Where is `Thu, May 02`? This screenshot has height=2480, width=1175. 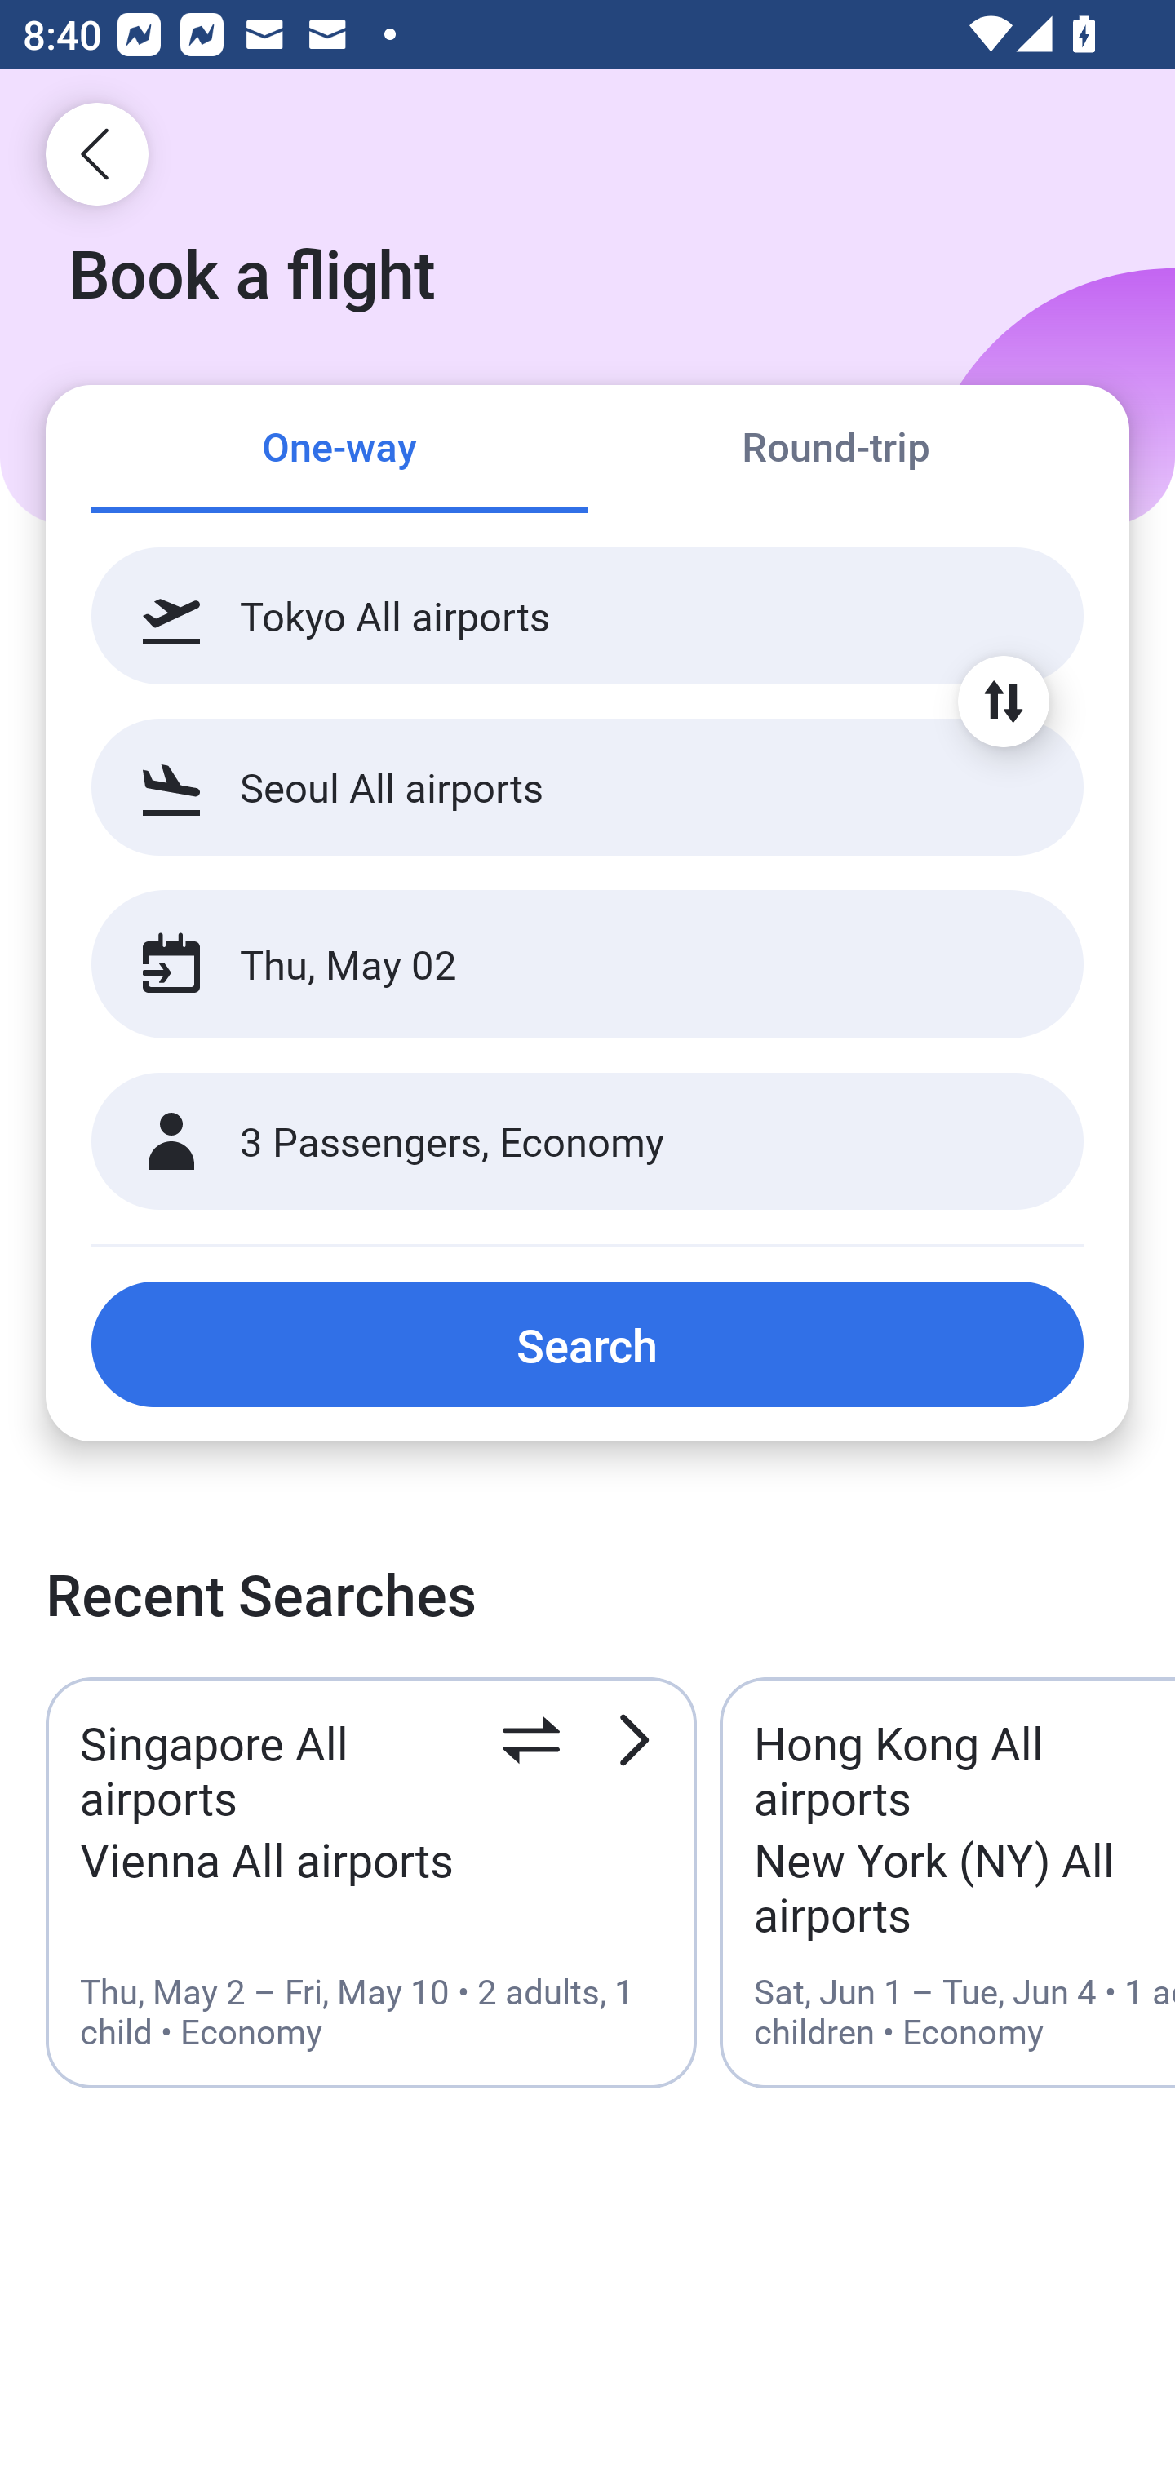 Thu, May 02 is located at coordinates (553, 964).